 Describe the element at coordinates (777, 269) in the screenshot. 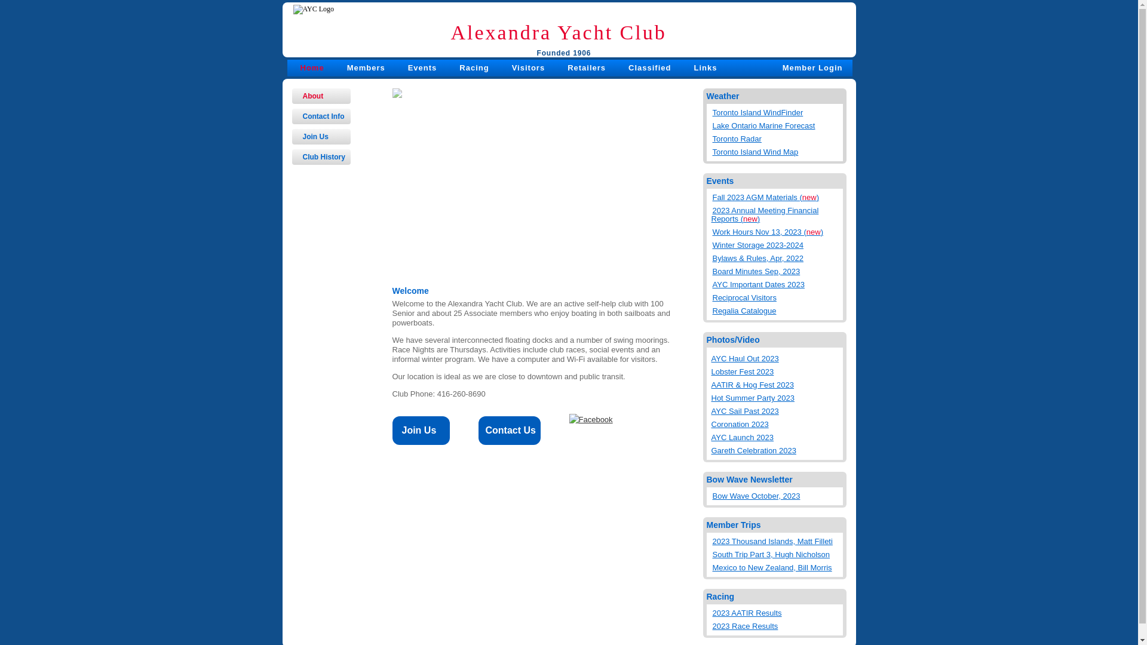

I see `Board Minutes Sep, 2023` at that location.